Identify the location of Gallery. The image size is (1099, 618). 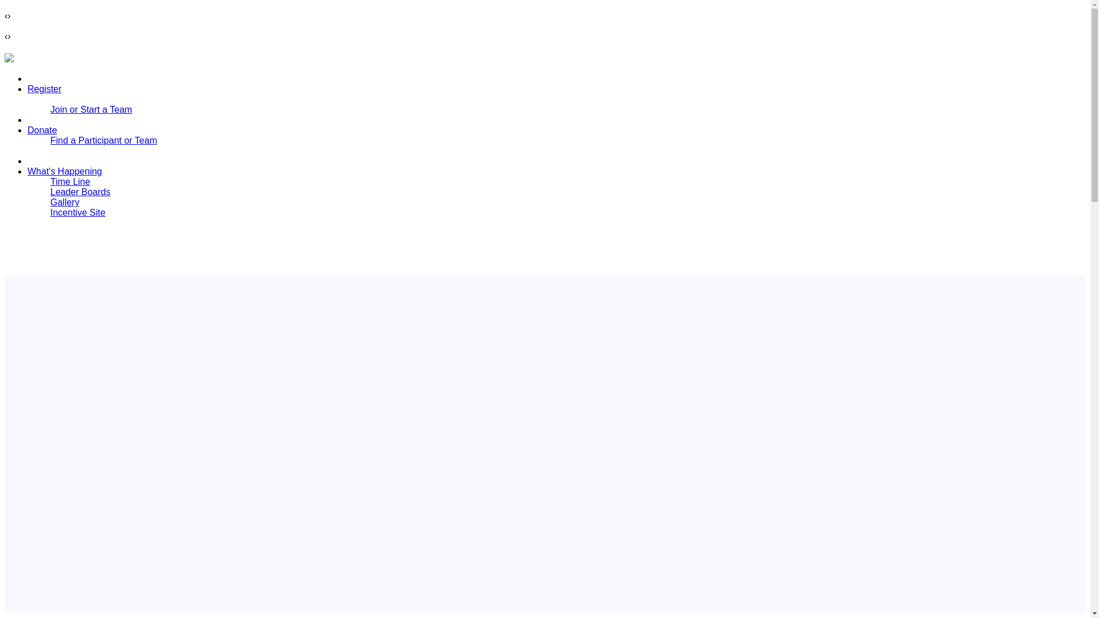
(65, 201).